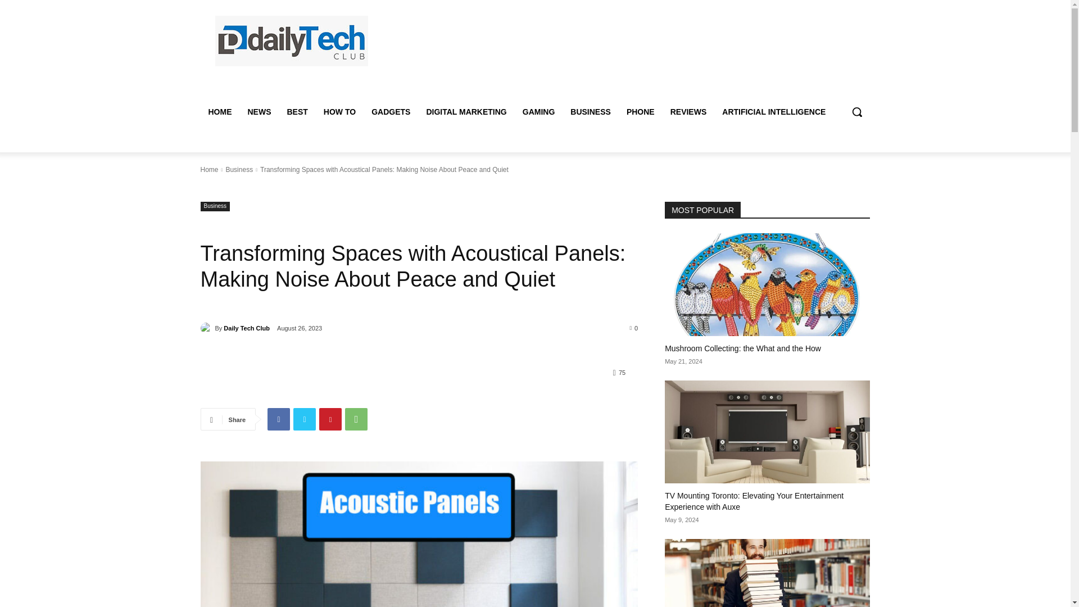 This screenshot has height=607, width=1079. Describe the element at coordinates (279, 419) in the screenshot. I see `Facebook` at that location.